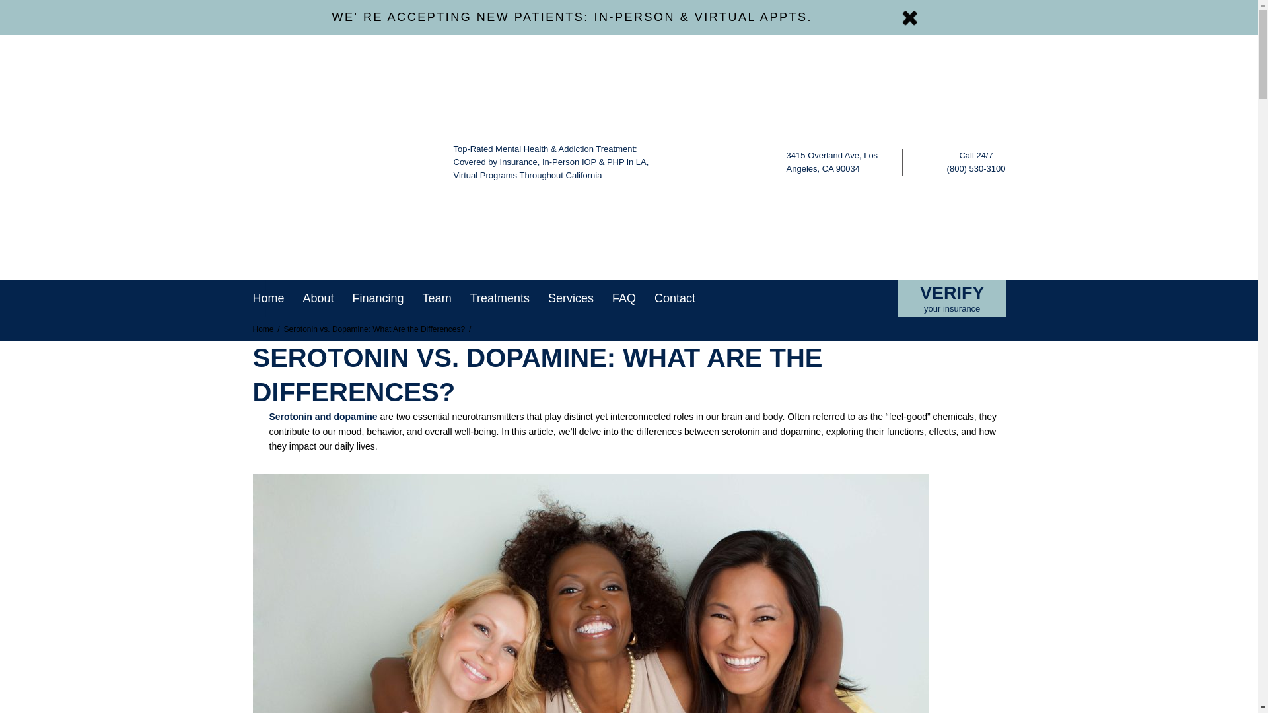 The height and width of the screenshot is (713, 1268). Describe the element at coordinates (674, 298) in the screenshot. I see `Contact` at that location.